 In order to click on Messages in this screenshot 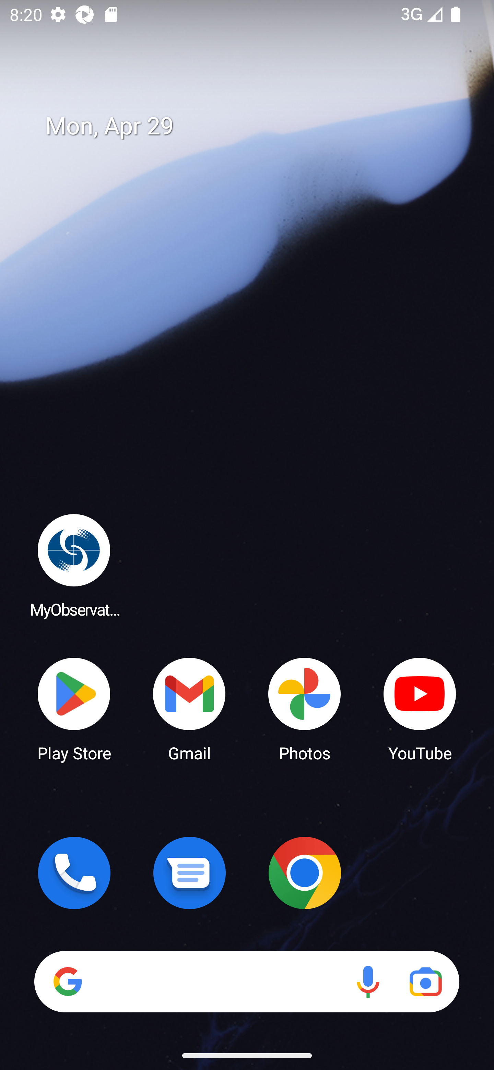, I will do `click(189, 873)`.